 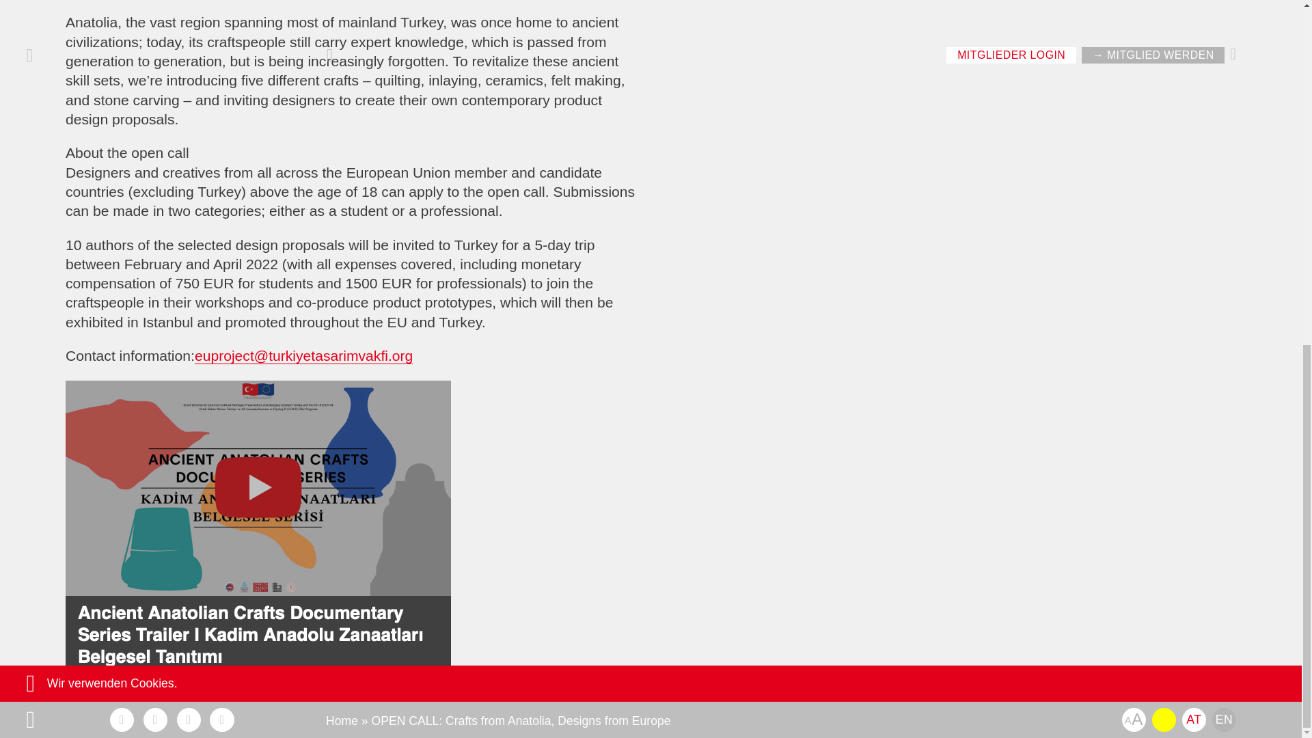 What do you see at coordinates (1193, 73) in the screenshot?
I see `AT` at bounding box center [1193, 73].